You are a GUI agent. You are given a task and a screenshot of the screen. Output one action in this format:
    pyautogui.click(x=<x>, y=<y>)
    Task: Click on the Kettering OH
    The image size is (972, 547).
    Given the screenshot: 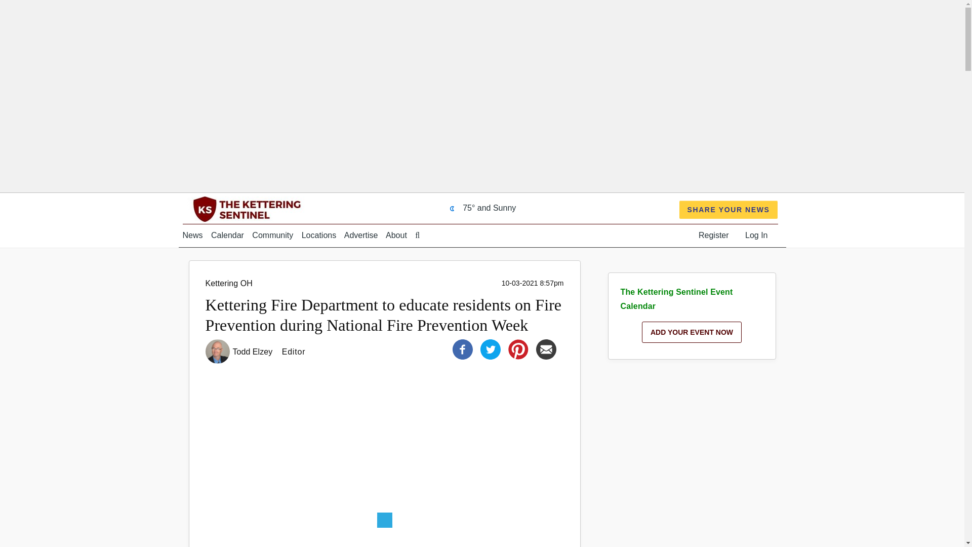 What is the action you would take?
    pyautogui.click(x=229, y=283)
    